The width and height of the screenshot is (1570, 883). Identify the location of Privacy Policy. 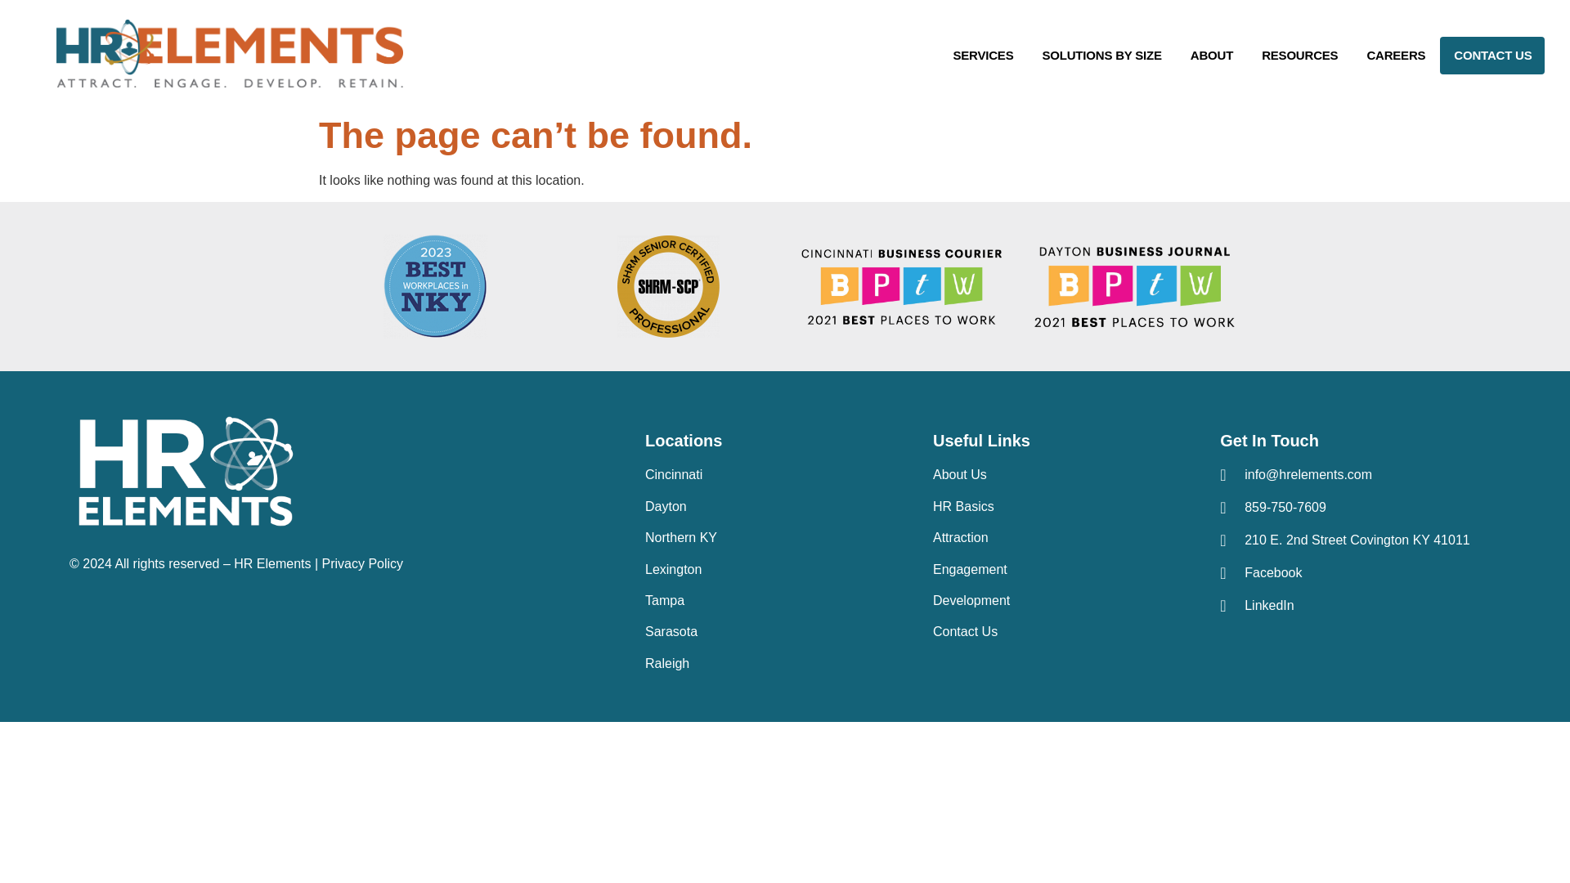
(362, 563).